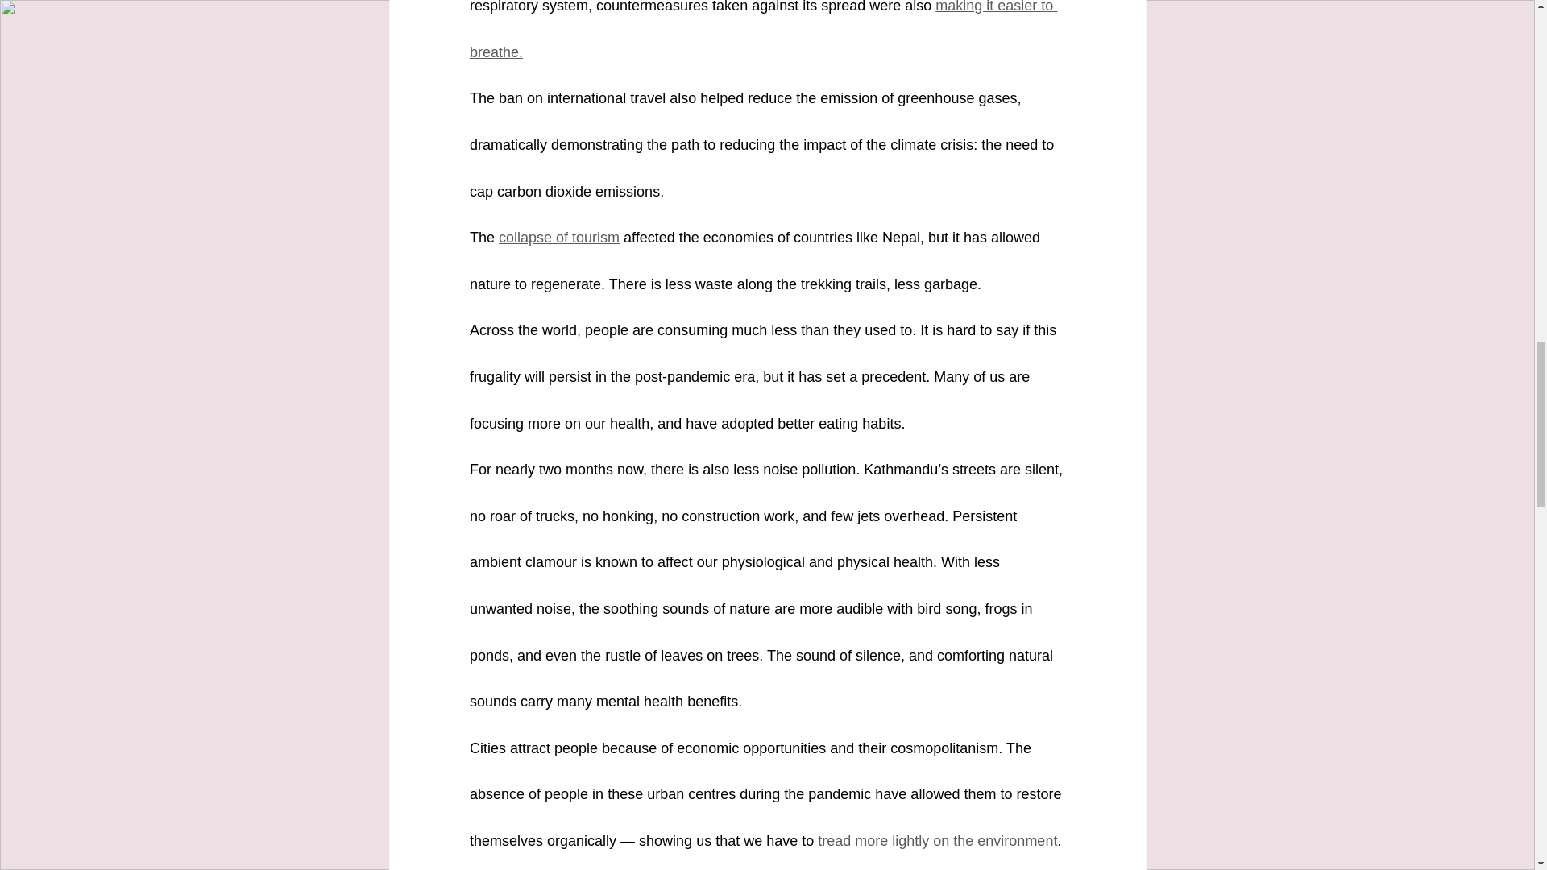  Describe the element at coordinates (762, 30) in the screenshot. I see `making it easier to breathe.` at that location.